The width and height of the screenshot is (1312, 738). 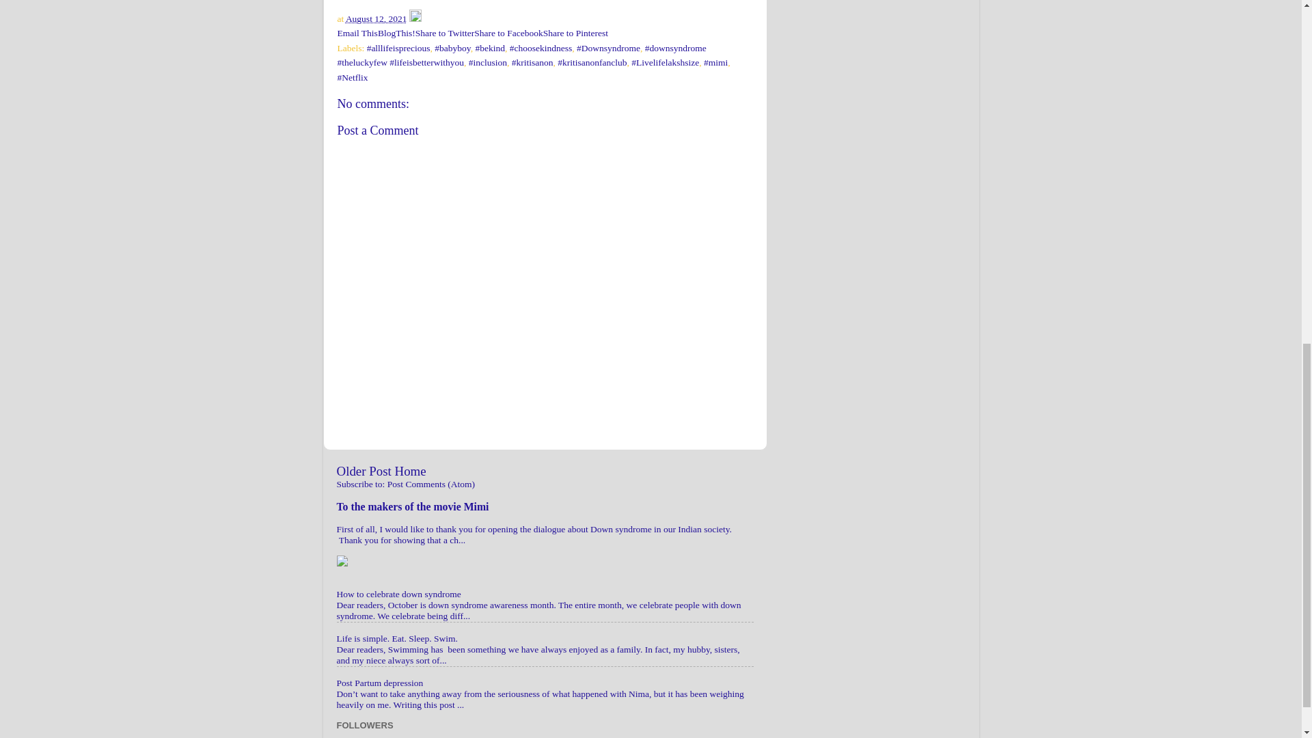 I want to click on Edit Post, so click(x=415, y=18).